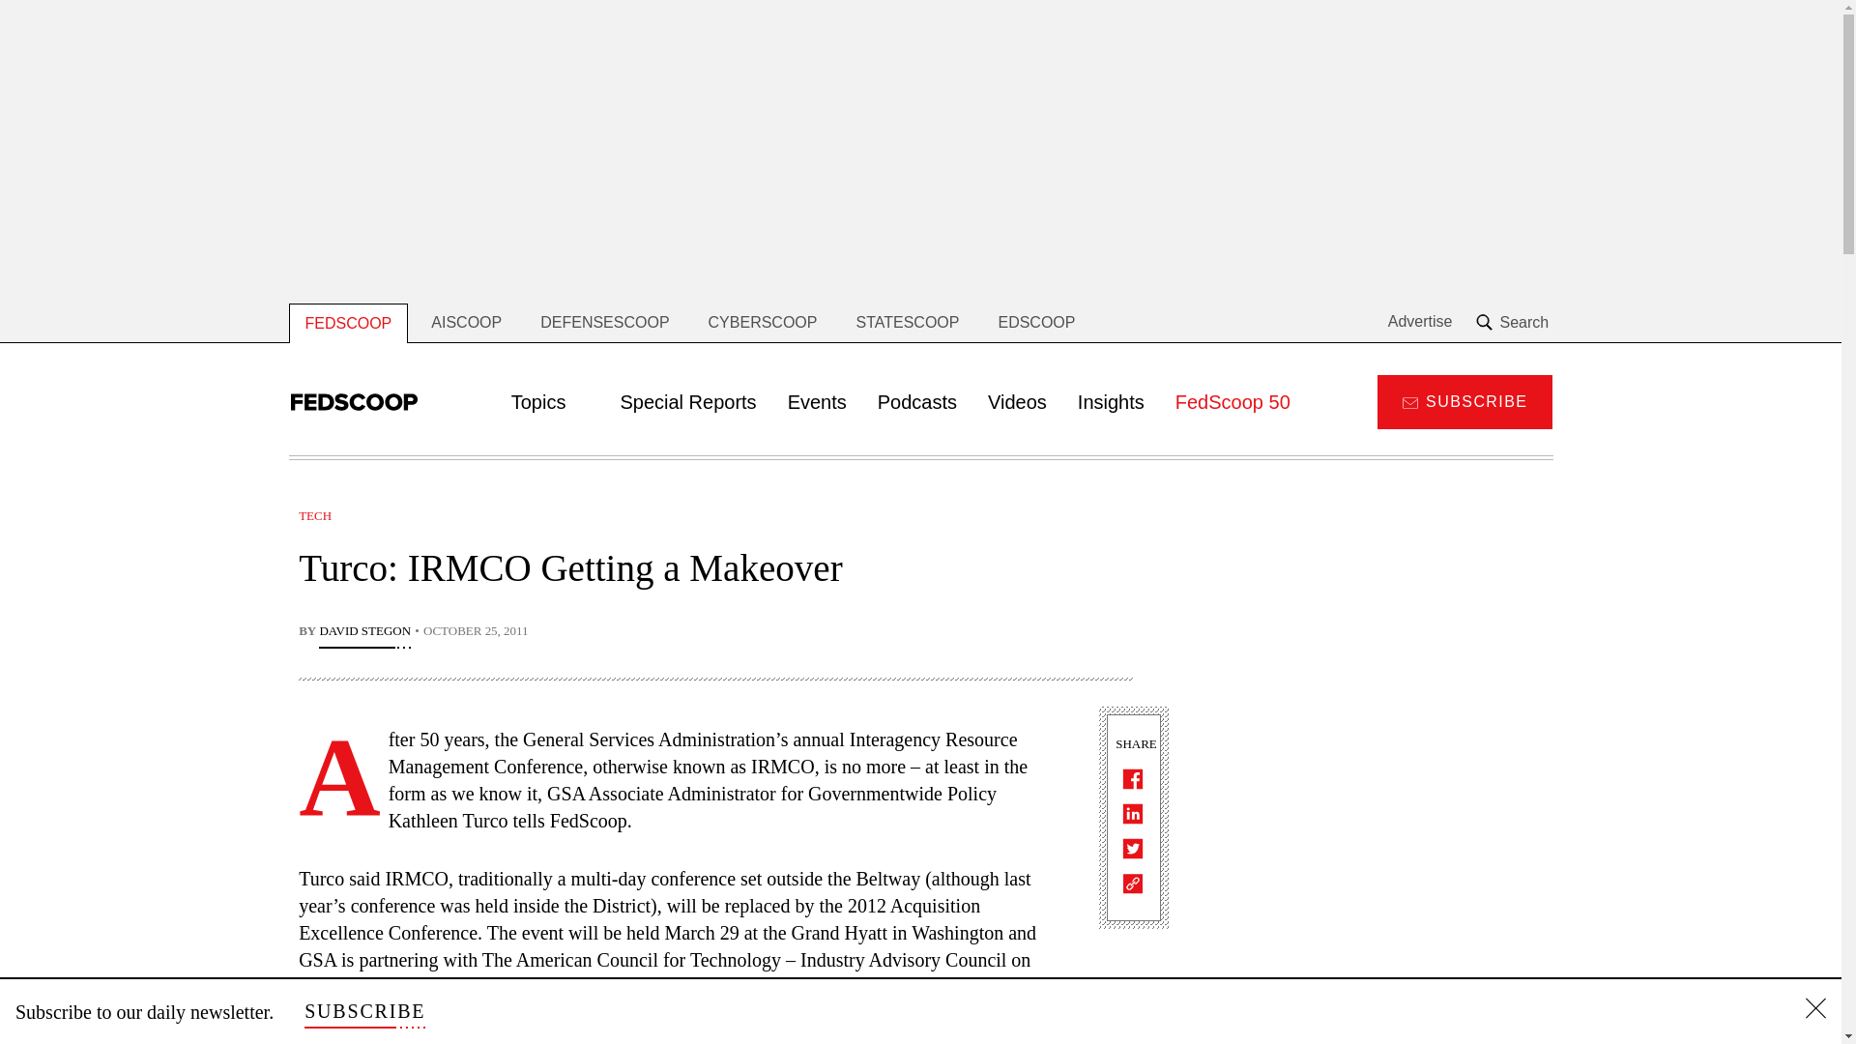 This screenshot has width=1856, height=1044. I want to click on EDSCOOP, so click(1036, 323).